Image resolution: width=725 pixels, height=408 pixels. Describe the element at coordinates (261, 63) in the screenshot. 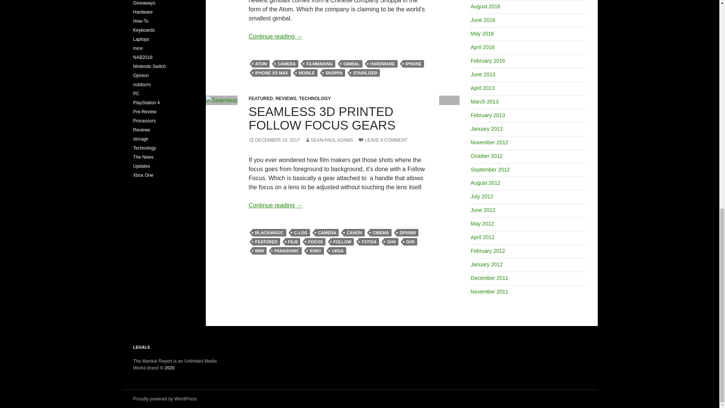

I see `ATOM` at that location.